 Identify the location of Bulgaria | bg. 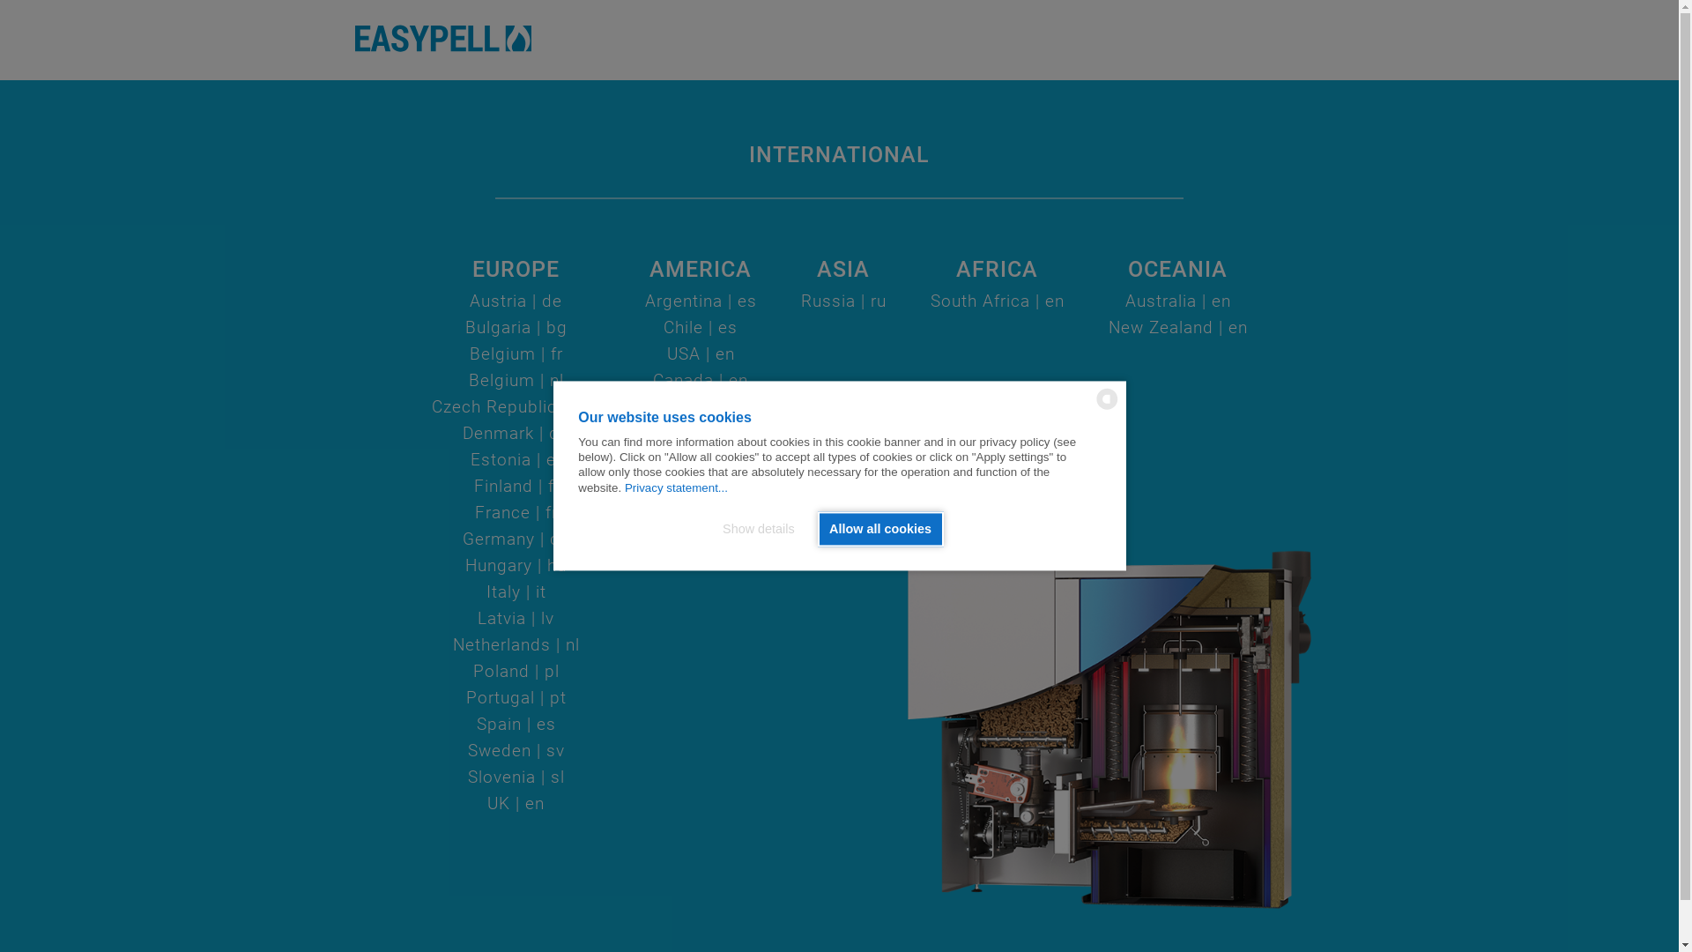
(516, 328).